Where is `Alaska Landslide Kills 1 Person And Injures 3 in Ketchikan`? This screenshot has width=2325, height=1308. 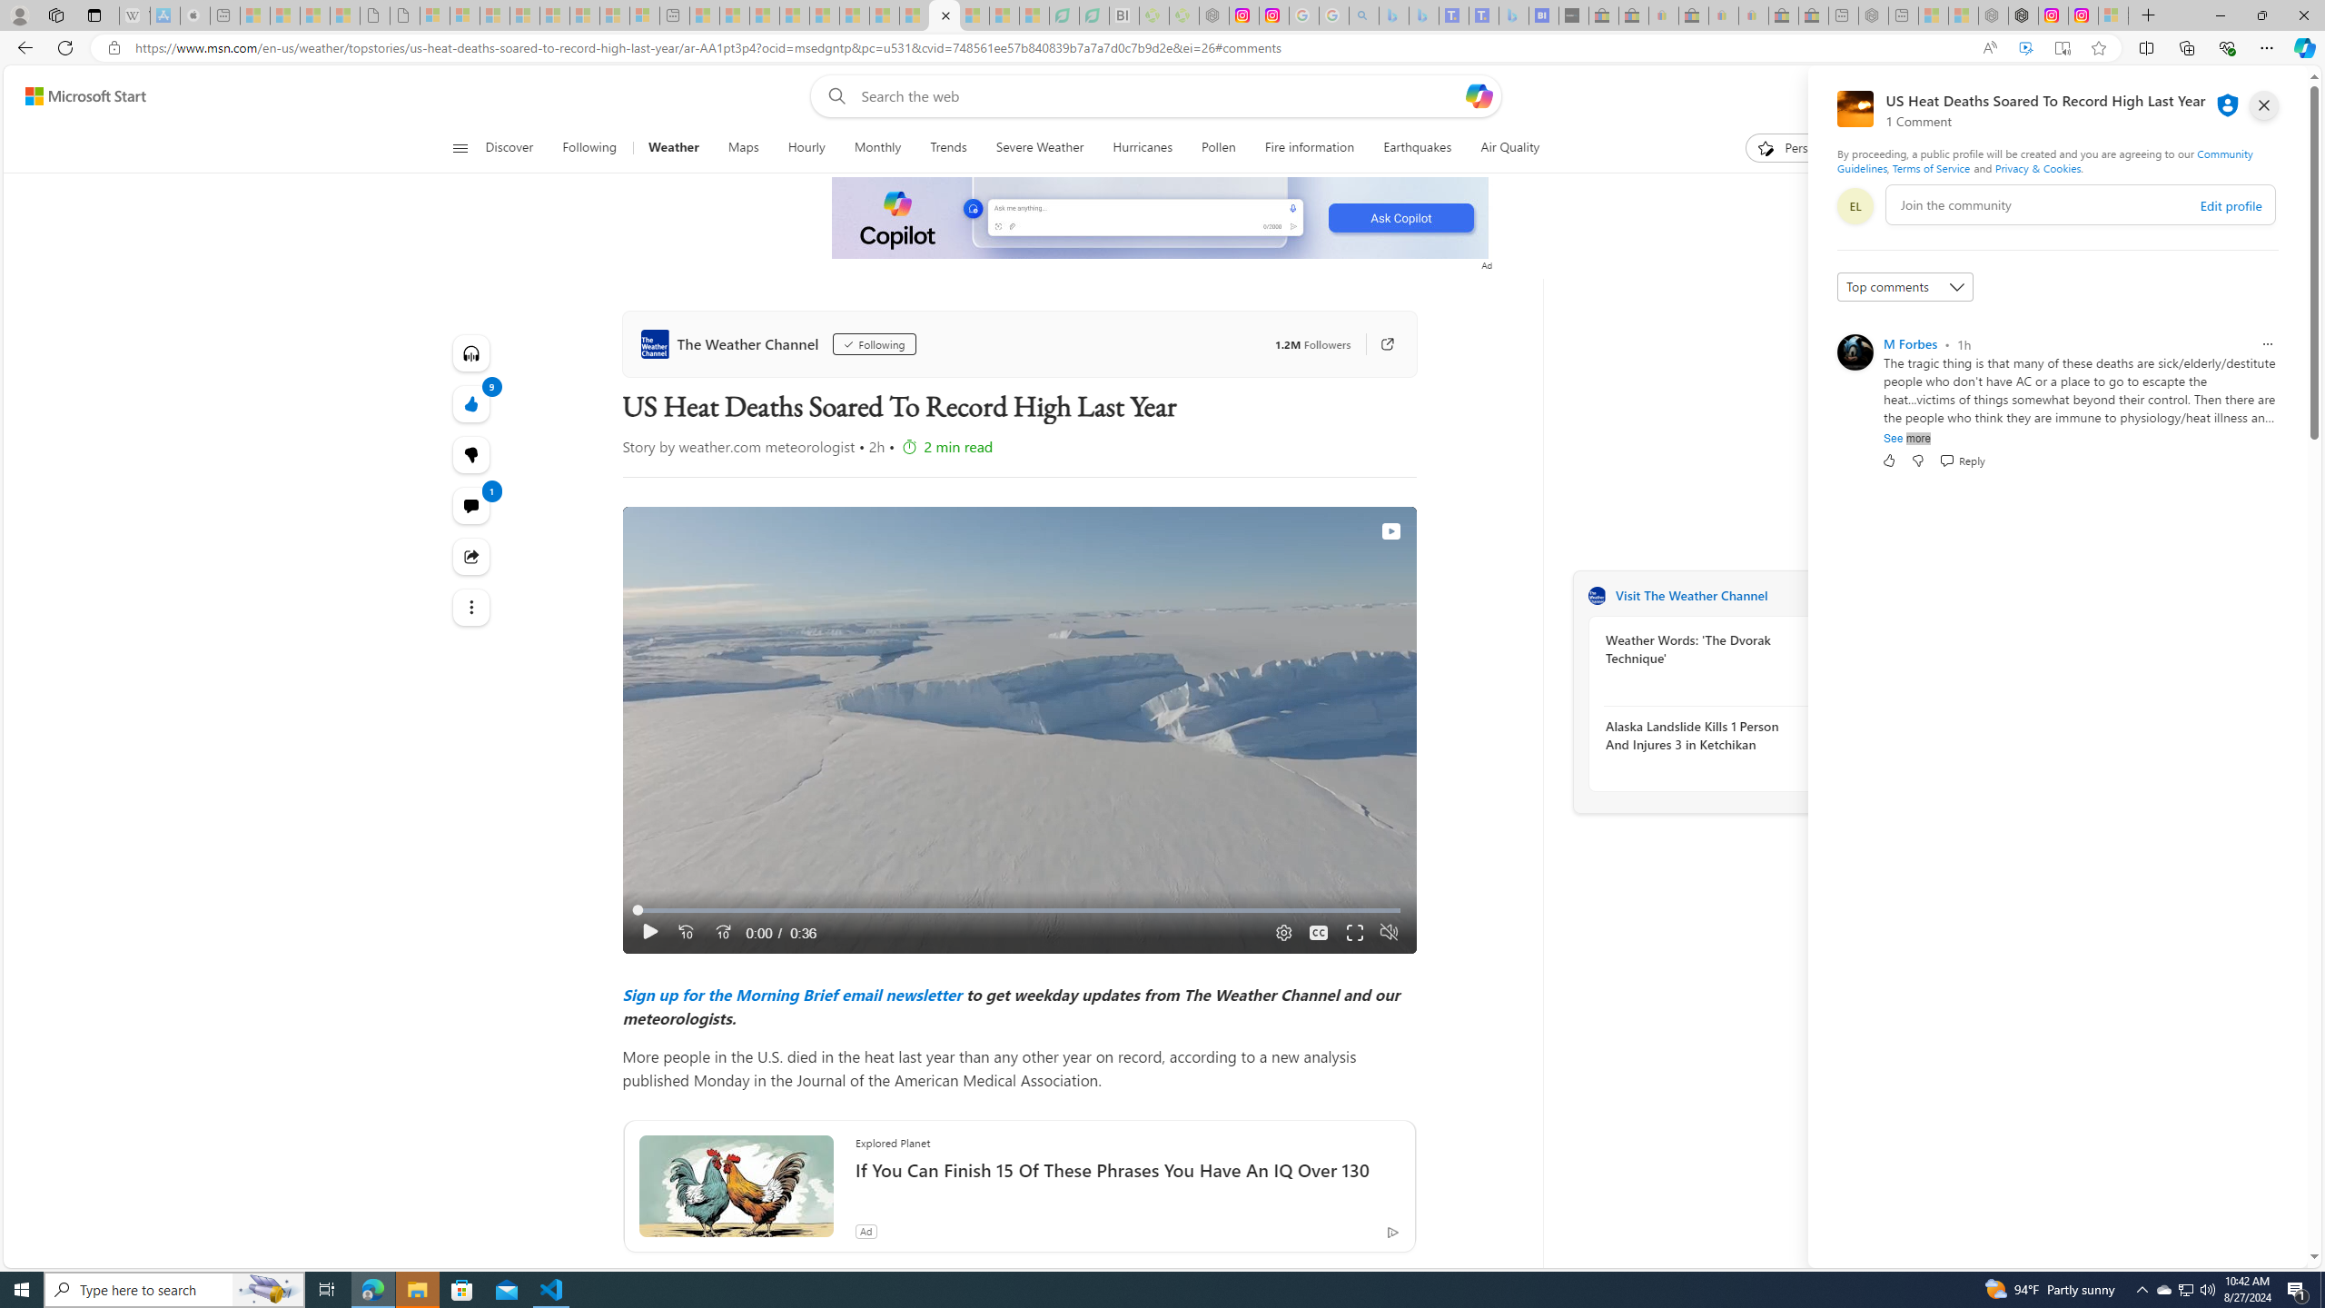 Alaska Landslide Kills 1 Person And Injures 3 in Ketchikan is located at coordinates (1704, 735).